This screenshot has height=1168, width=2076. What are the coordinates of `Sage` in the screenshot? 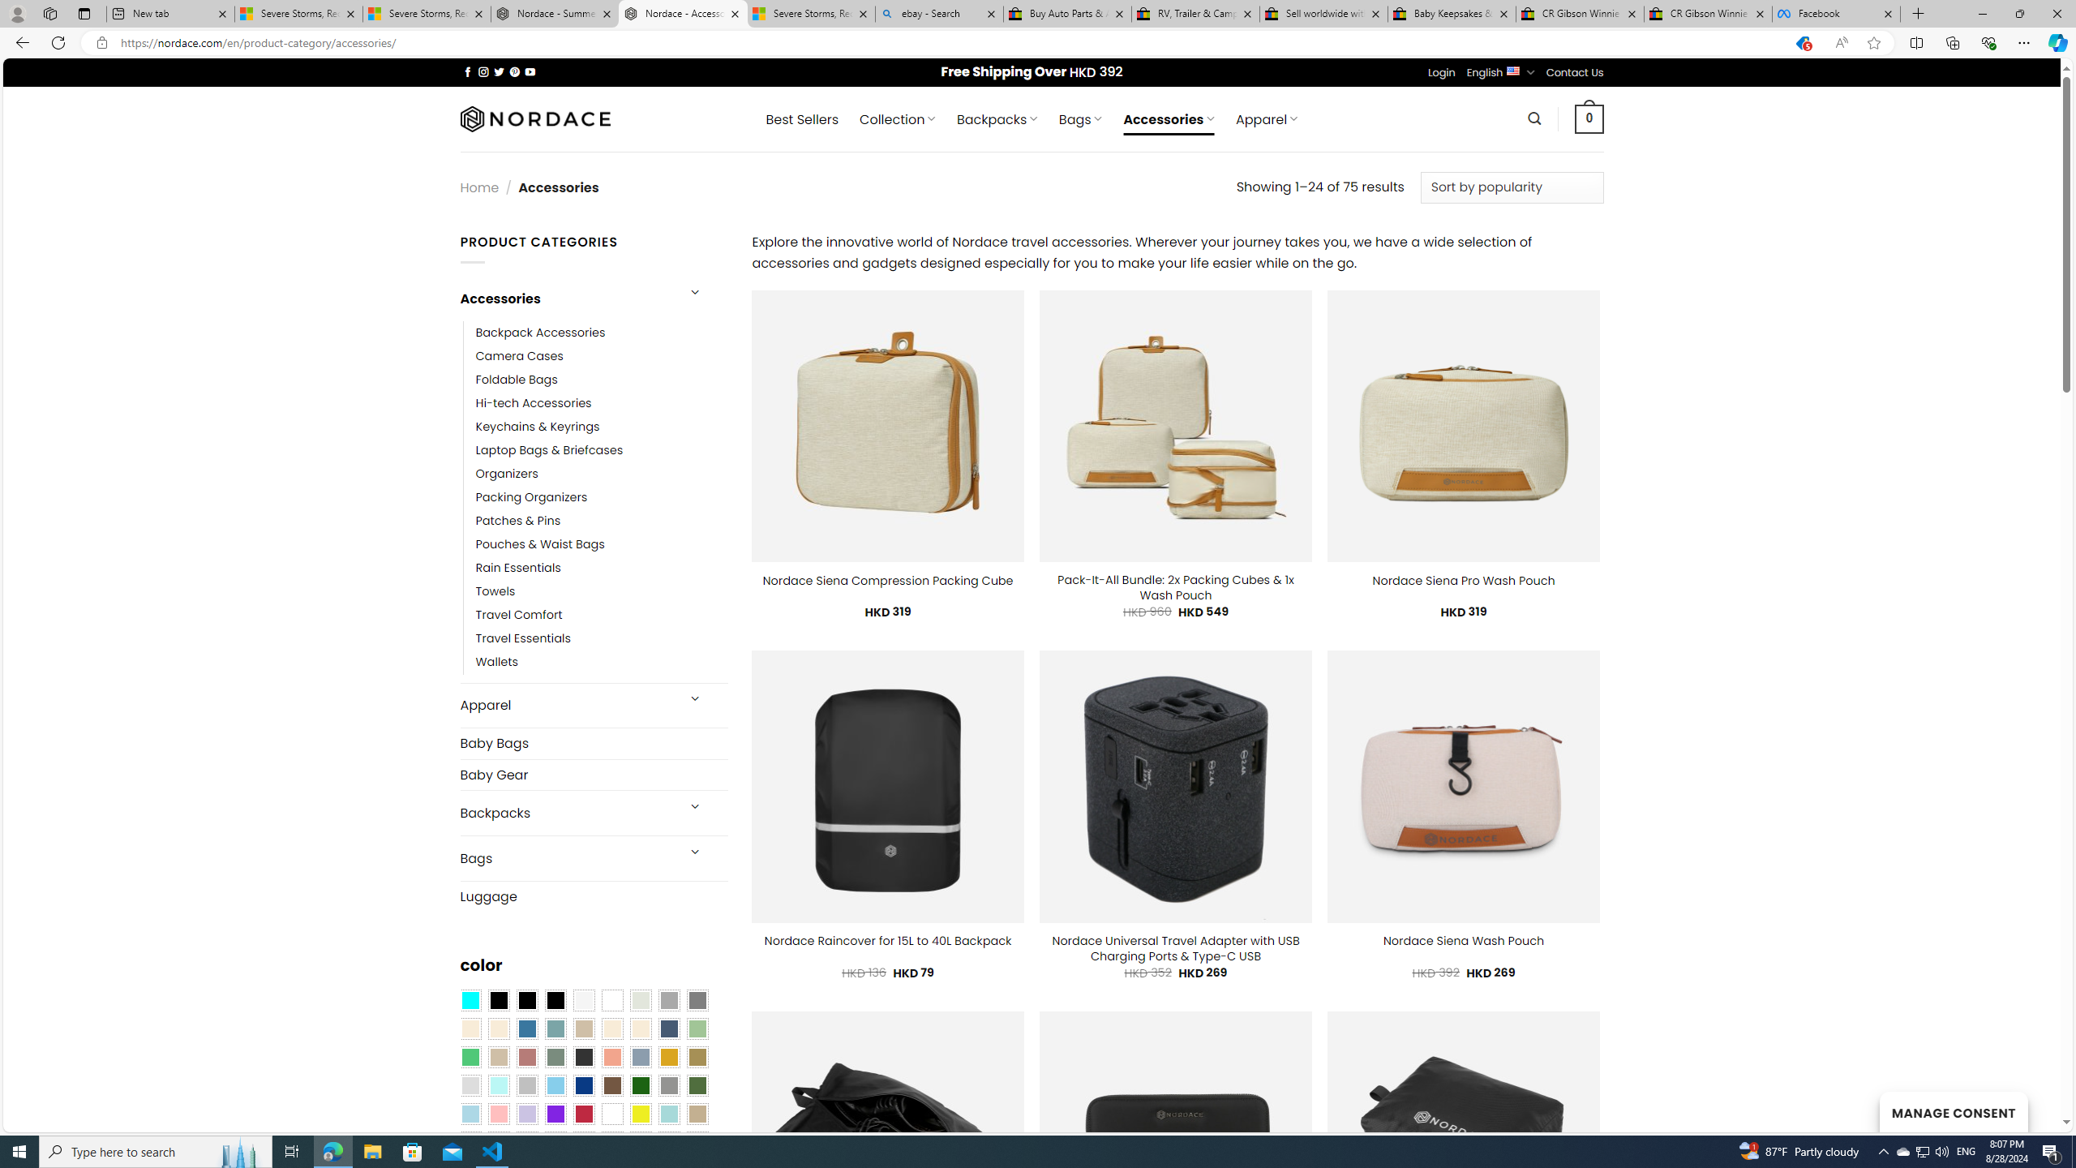 It's located at (555, 1058).